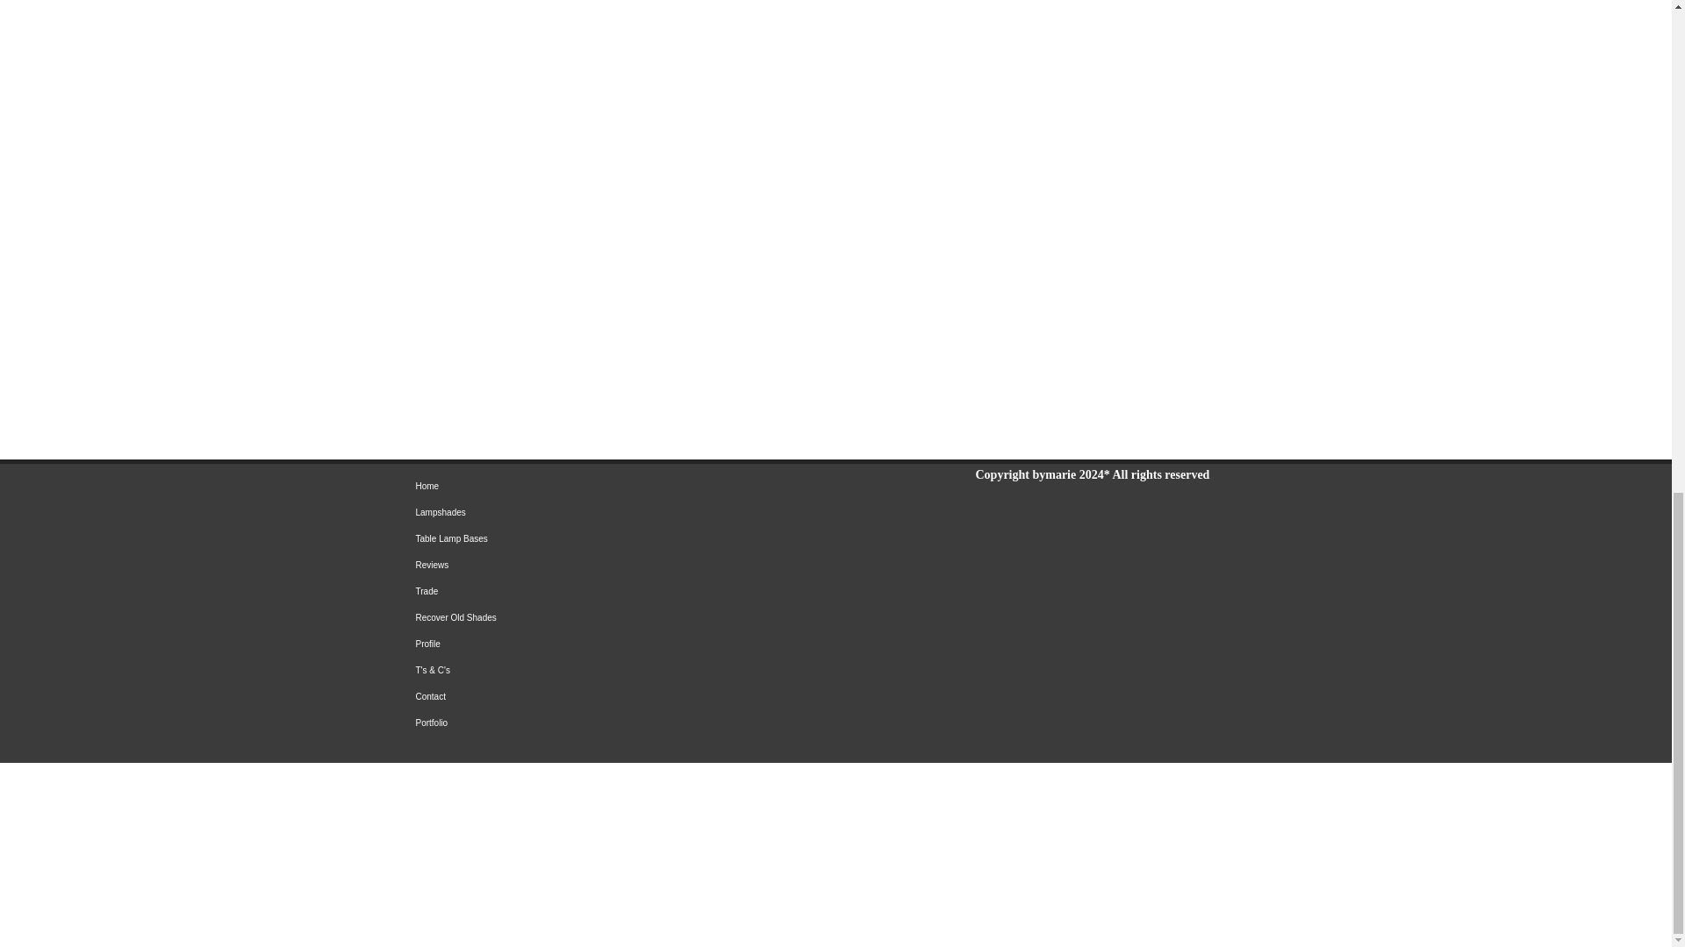  Describe the element at coordinates (585, 696) in the screenshot. I see `Contact` at that location.